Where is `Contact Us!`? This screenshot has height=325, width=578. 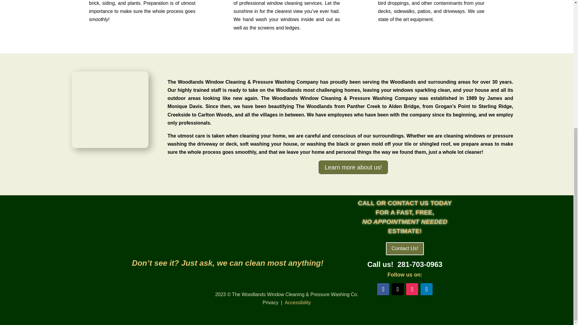
Contact Us! is located at coordinates (405, 249).